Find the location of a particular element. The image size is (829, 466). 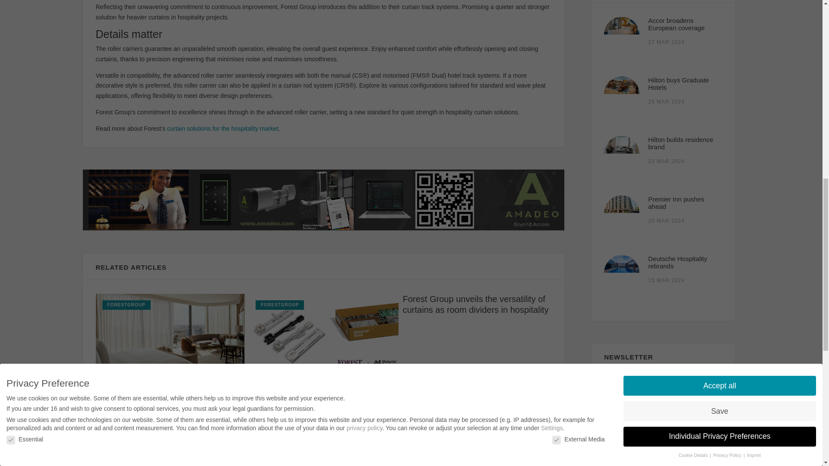

curtain solutions for the hospitality market is located at coordinates (223, 129).